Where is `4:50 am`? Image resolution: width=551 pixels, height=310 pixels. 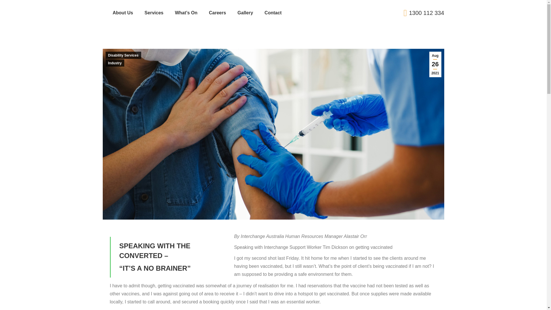
4:50 am is located at coordinates (435, 64).